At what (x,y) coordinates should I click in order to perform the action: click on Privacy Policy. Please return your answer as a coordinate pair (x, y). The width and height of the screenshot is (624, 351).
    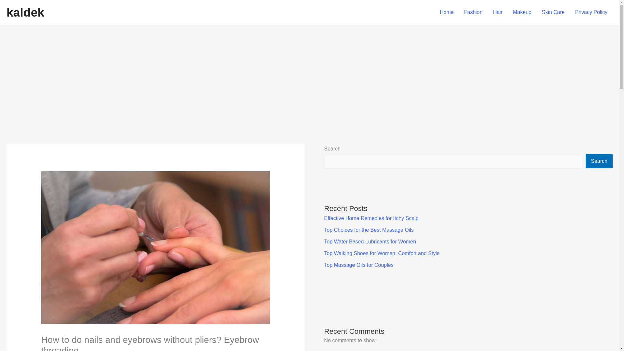
    Looking at the image, I should click on (591, 12).